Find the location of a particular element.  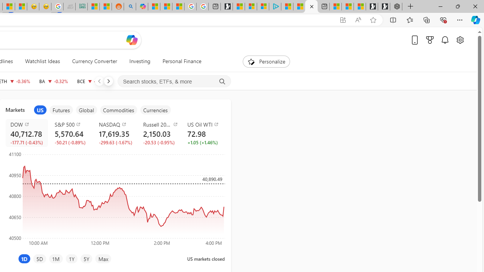

item4 is located at coordinates (118, 110).